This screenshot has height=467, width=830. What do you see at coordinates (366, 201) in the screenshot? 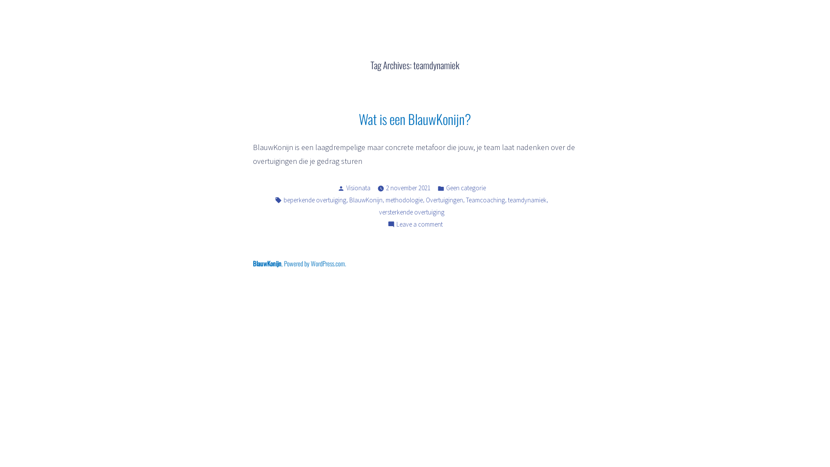
I see `BlauwKonijn` at bounding box center [366, 201].